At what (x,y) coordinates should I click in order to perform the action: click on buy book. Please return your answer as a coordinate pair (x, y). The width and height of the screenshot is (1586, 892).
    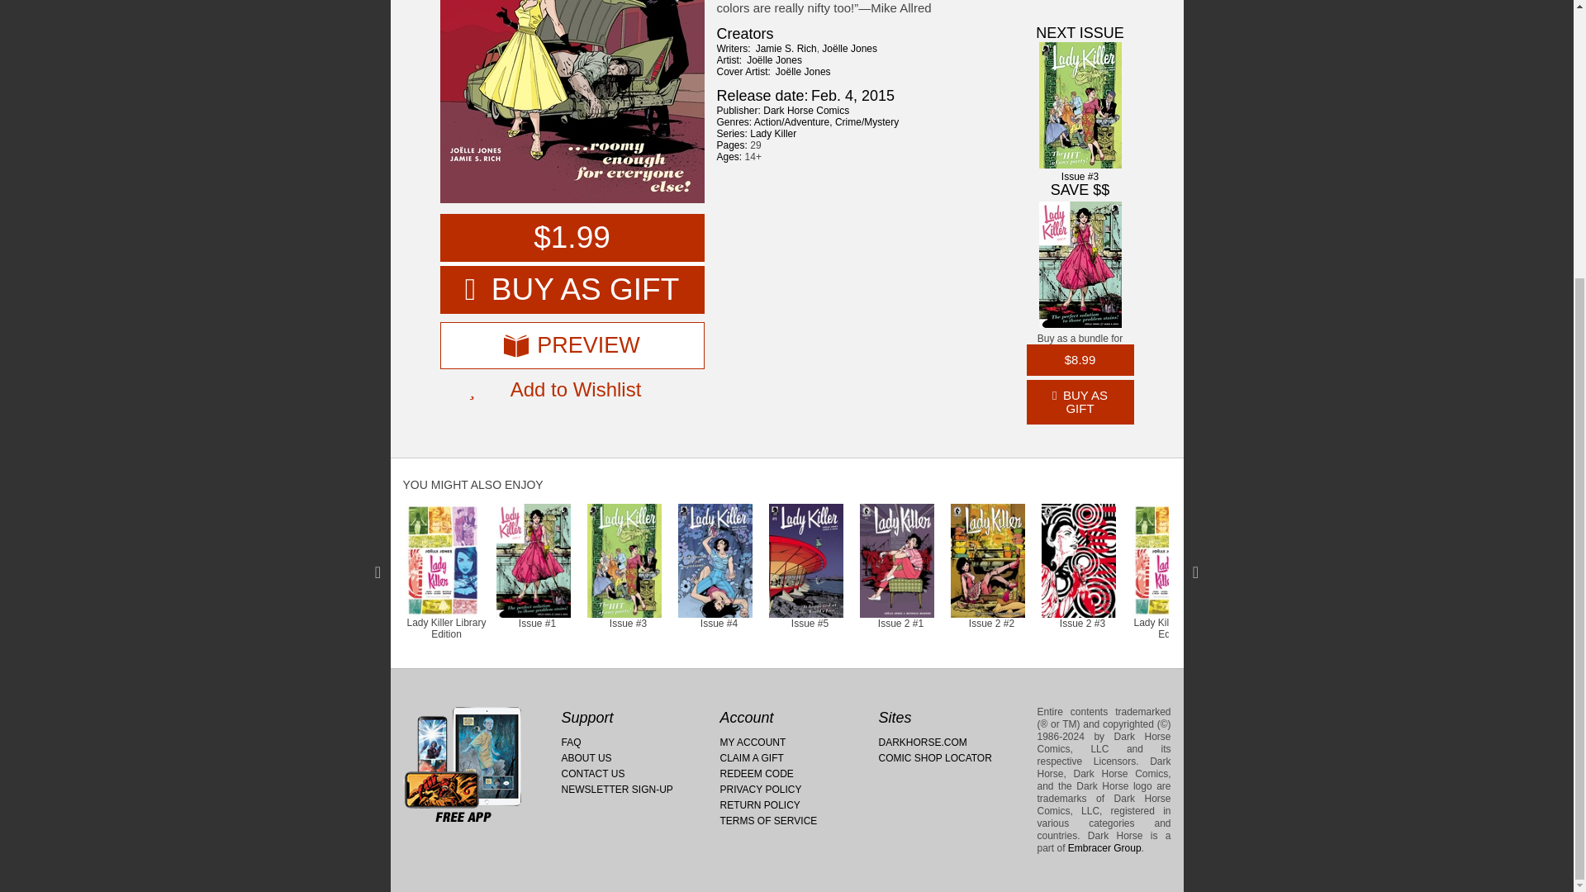
    Looking at the image, I should click on (572, 238).